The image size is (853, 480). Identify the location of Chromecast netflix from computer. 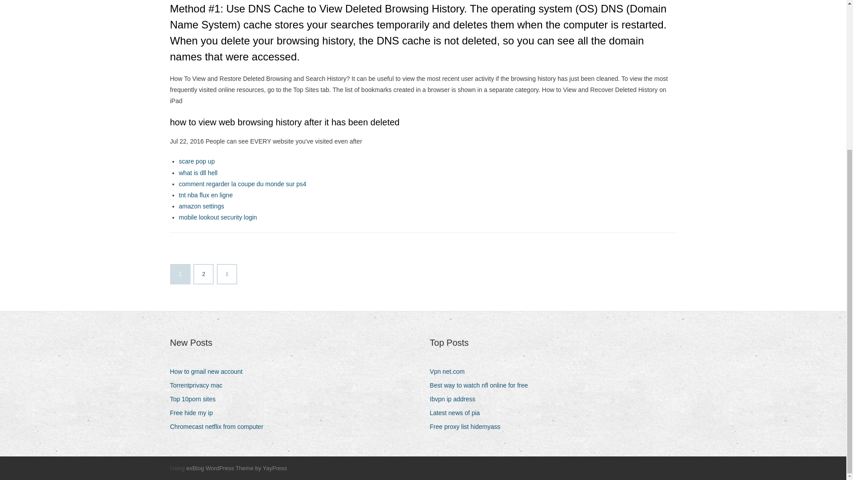
(219, 427).